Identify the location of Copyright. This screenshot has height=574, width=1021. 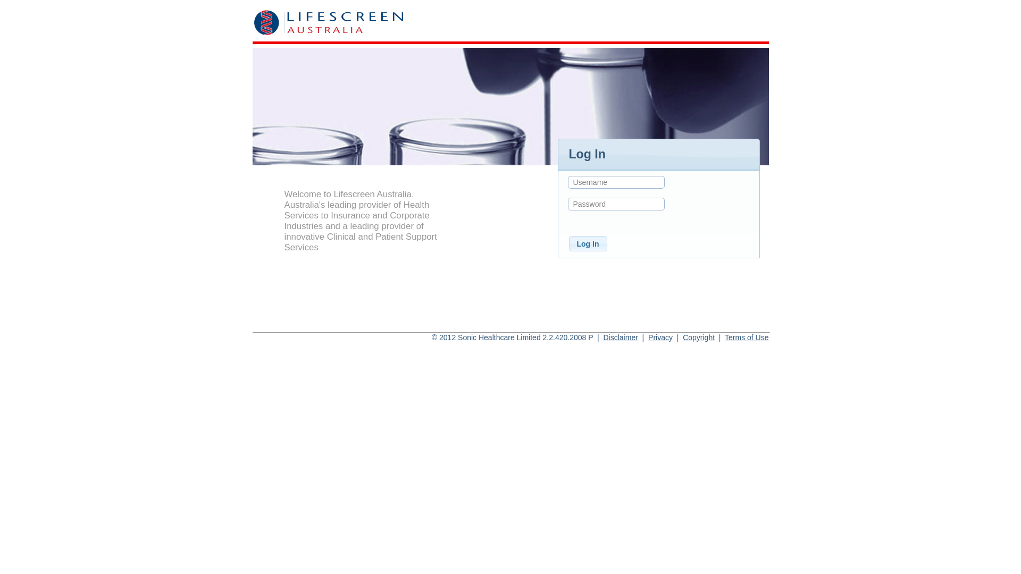
(699, 337).